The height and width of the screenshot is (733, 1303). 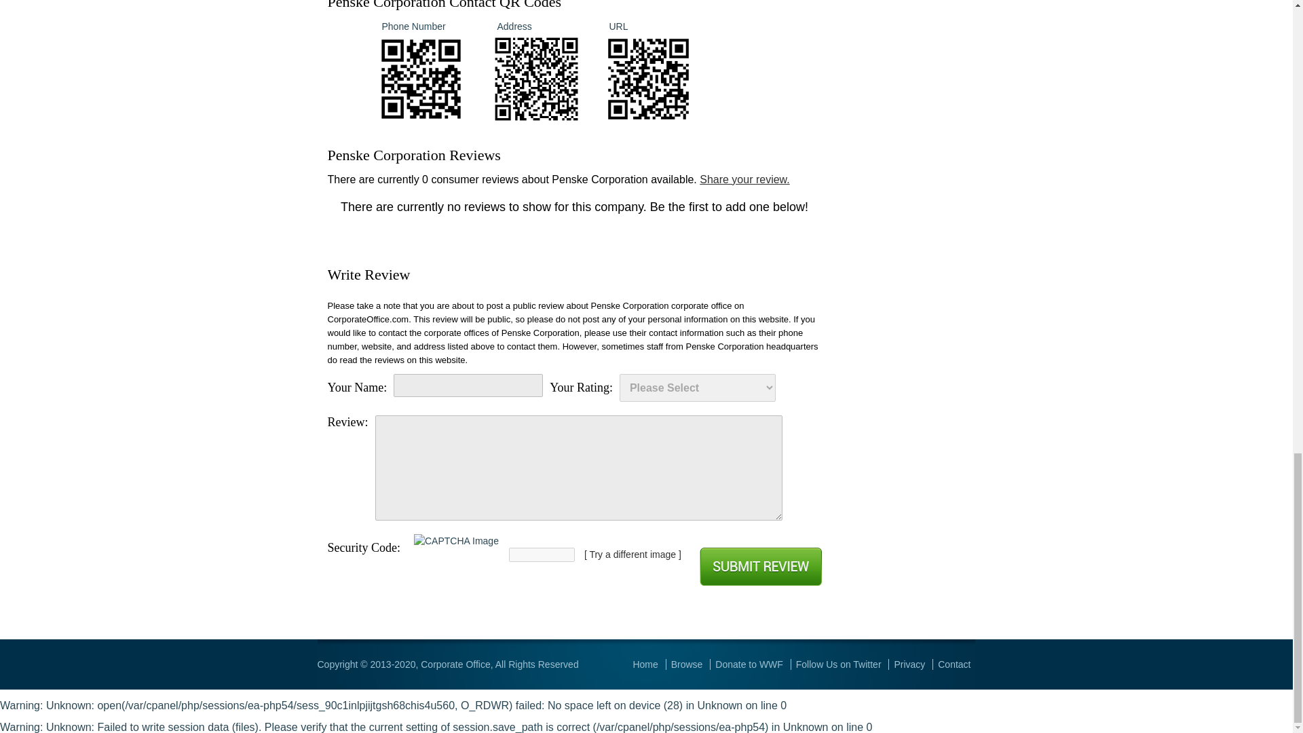 I want to click on Follow Us on Twitter, so click(x=839, y=664).